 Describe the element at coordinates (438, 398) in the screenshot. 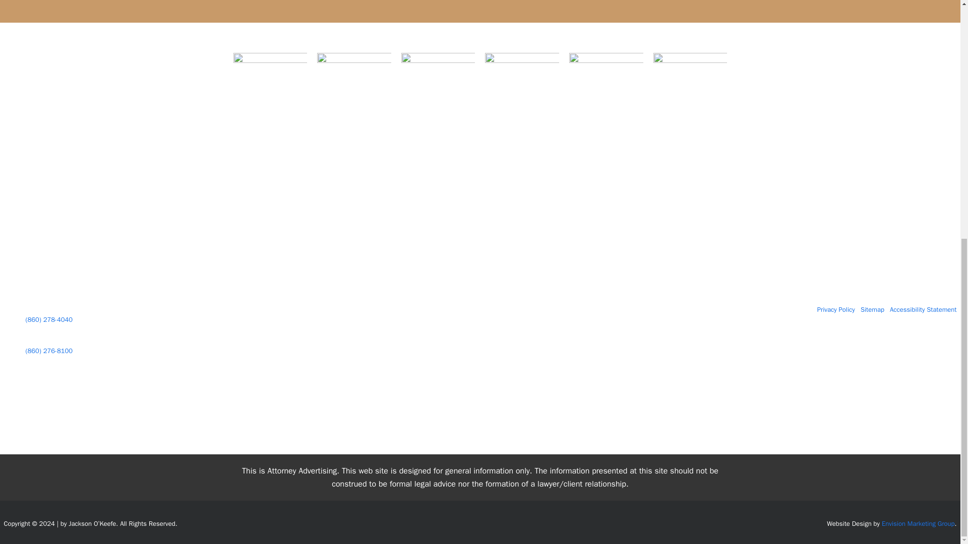

I see `Facebook` at that location.